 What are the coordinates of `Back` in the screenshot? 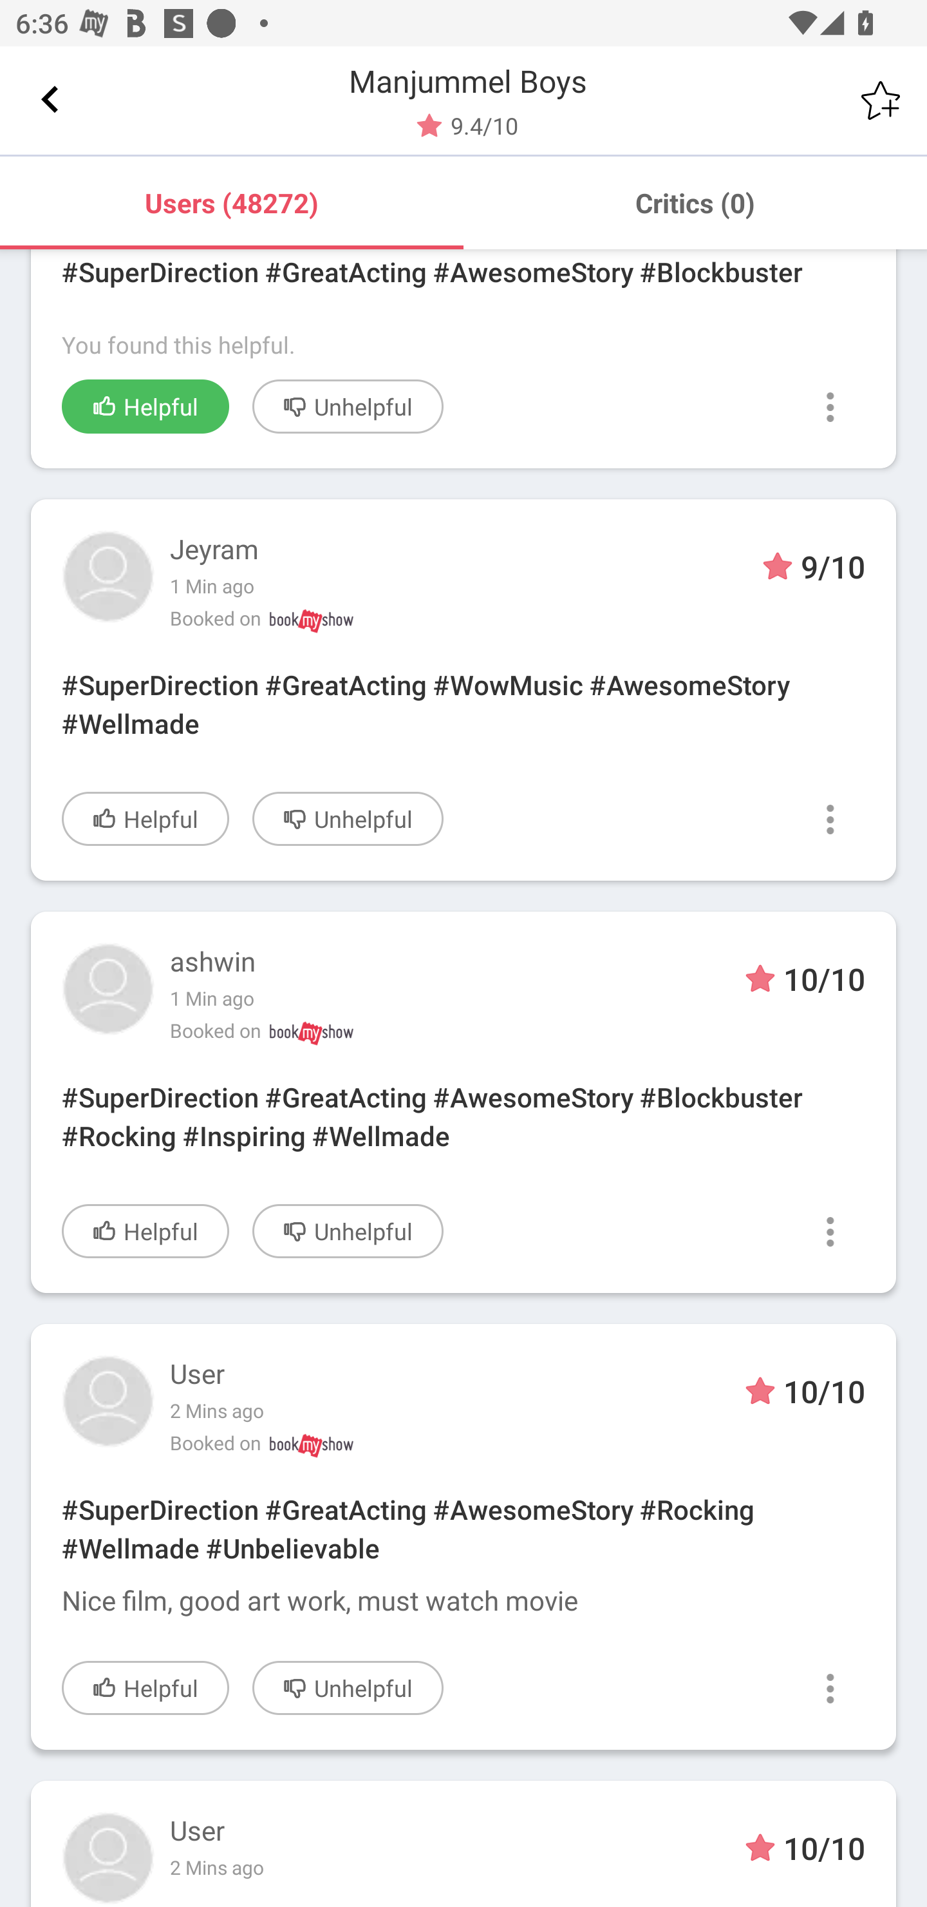 It's located at (50, 100).